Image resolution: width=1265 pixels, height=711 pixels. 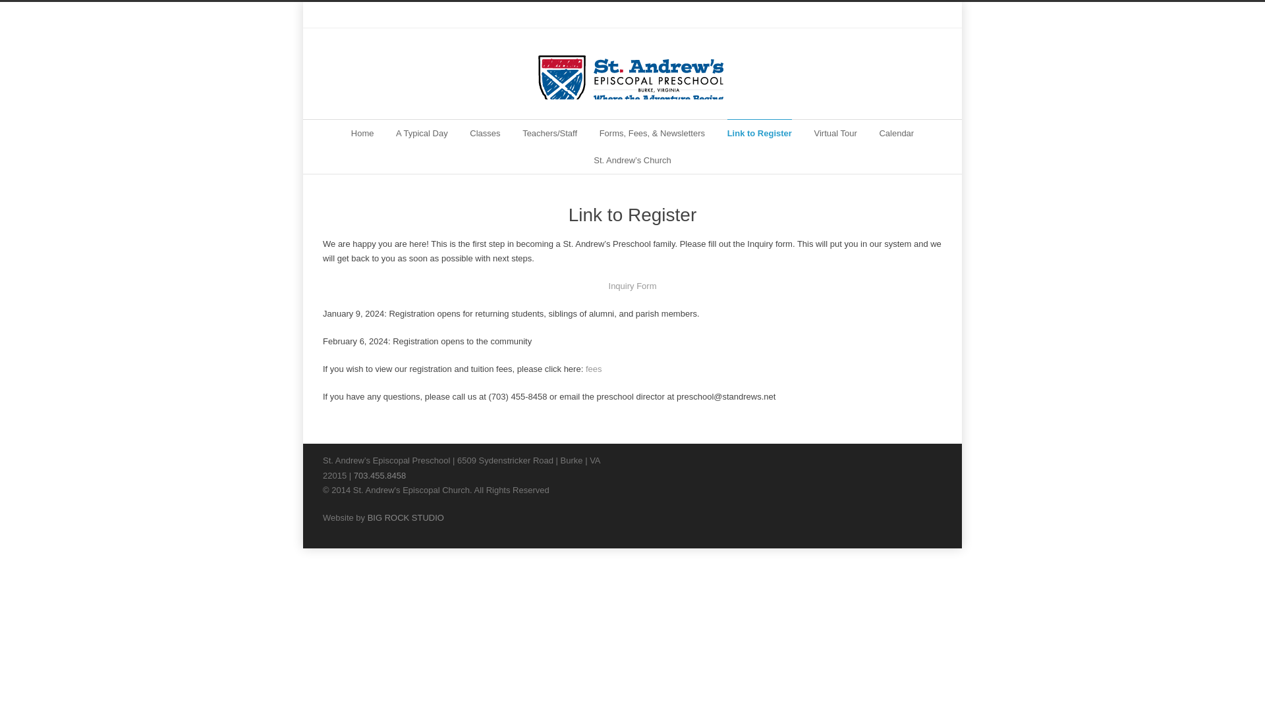 What do you see at coordinates (759, 133) in the screenshot?
I see `Link to Register` at bounding box center [759, 133].